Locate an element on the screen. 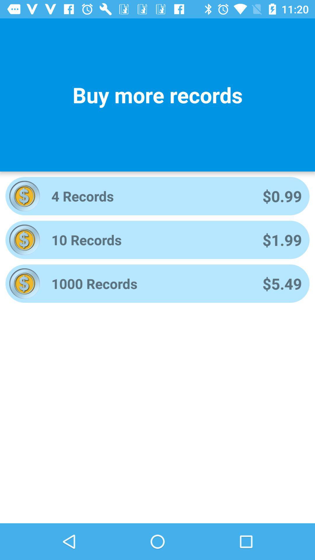 The image size is (315, 560). tap icon next to $1.99 item is located at coordinates (149, 240).